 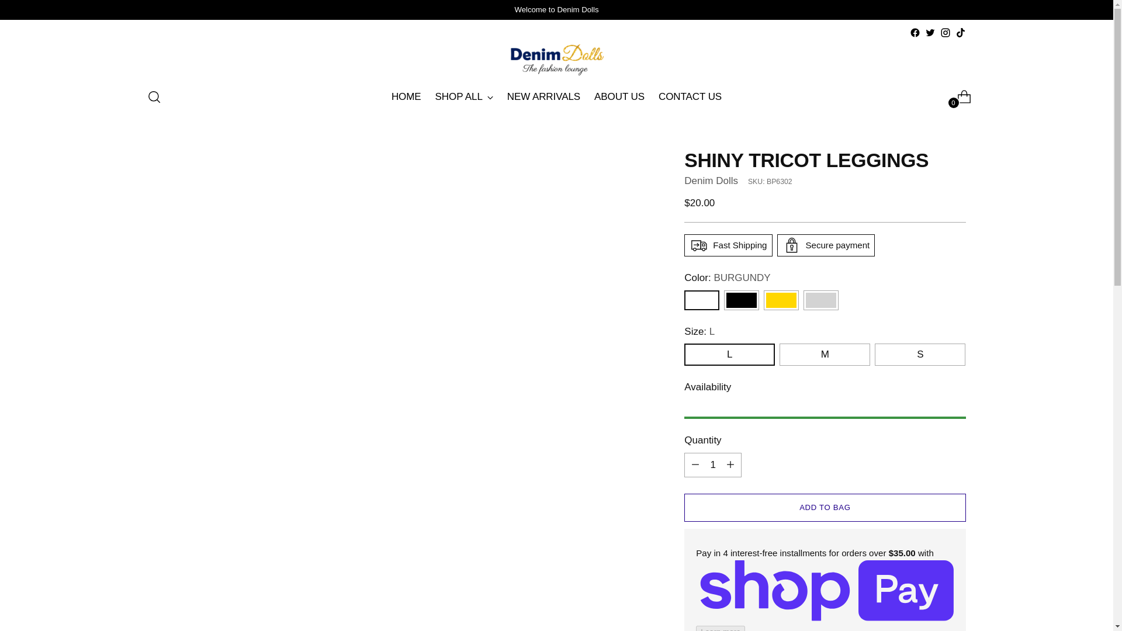 What do you see at coordinates (945, 33) in the screenshot?
I see `Denim Dolls on Instagram` at bounding box center [945, 33].